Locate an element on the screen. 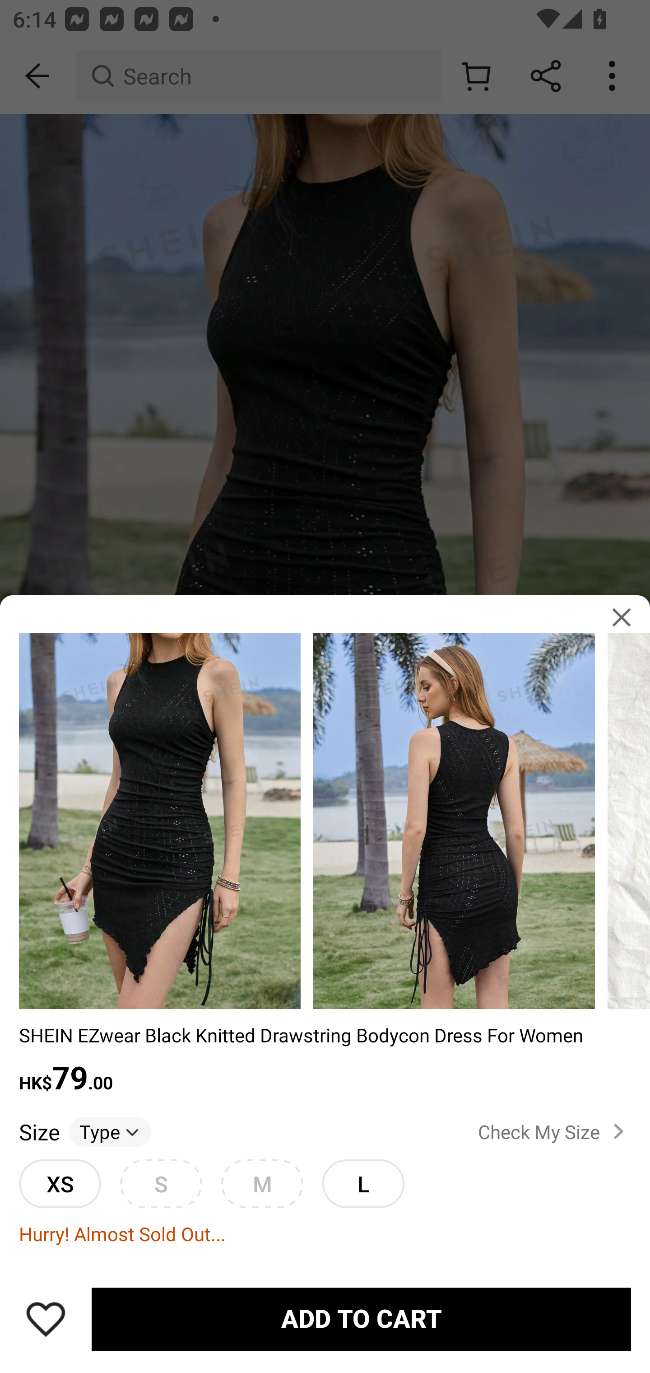 The image size is (650, 1373). Check My Size is located at coordinates (554, 1132).